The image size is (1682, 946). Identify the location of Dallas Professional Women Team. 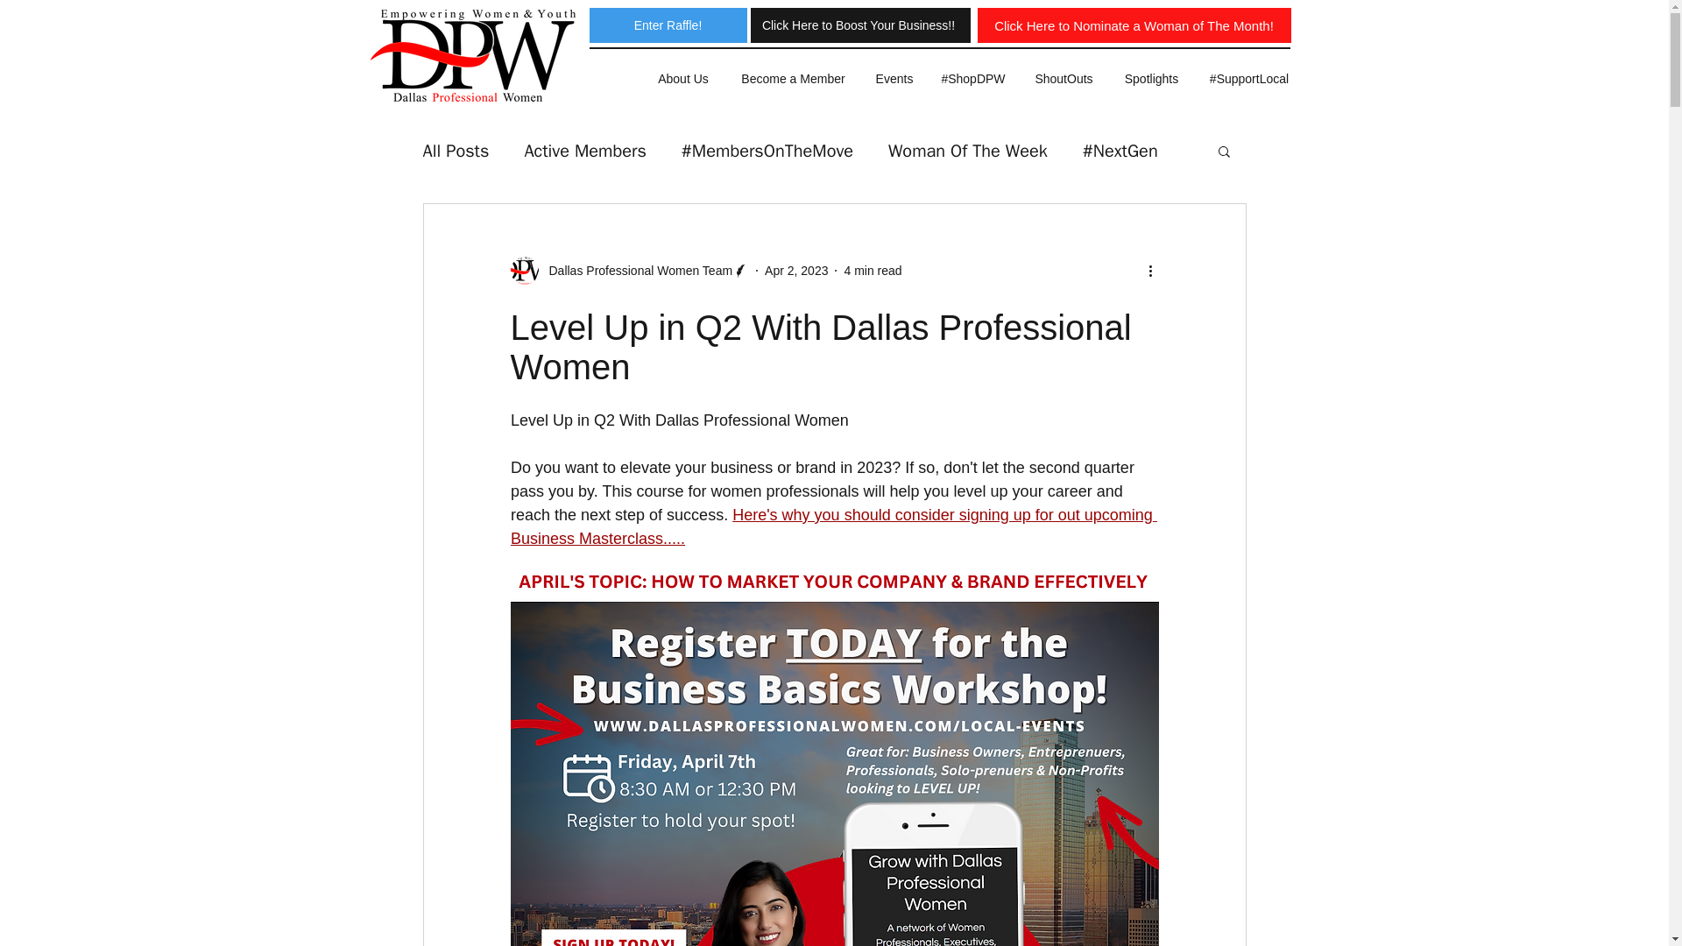
(634, 270).